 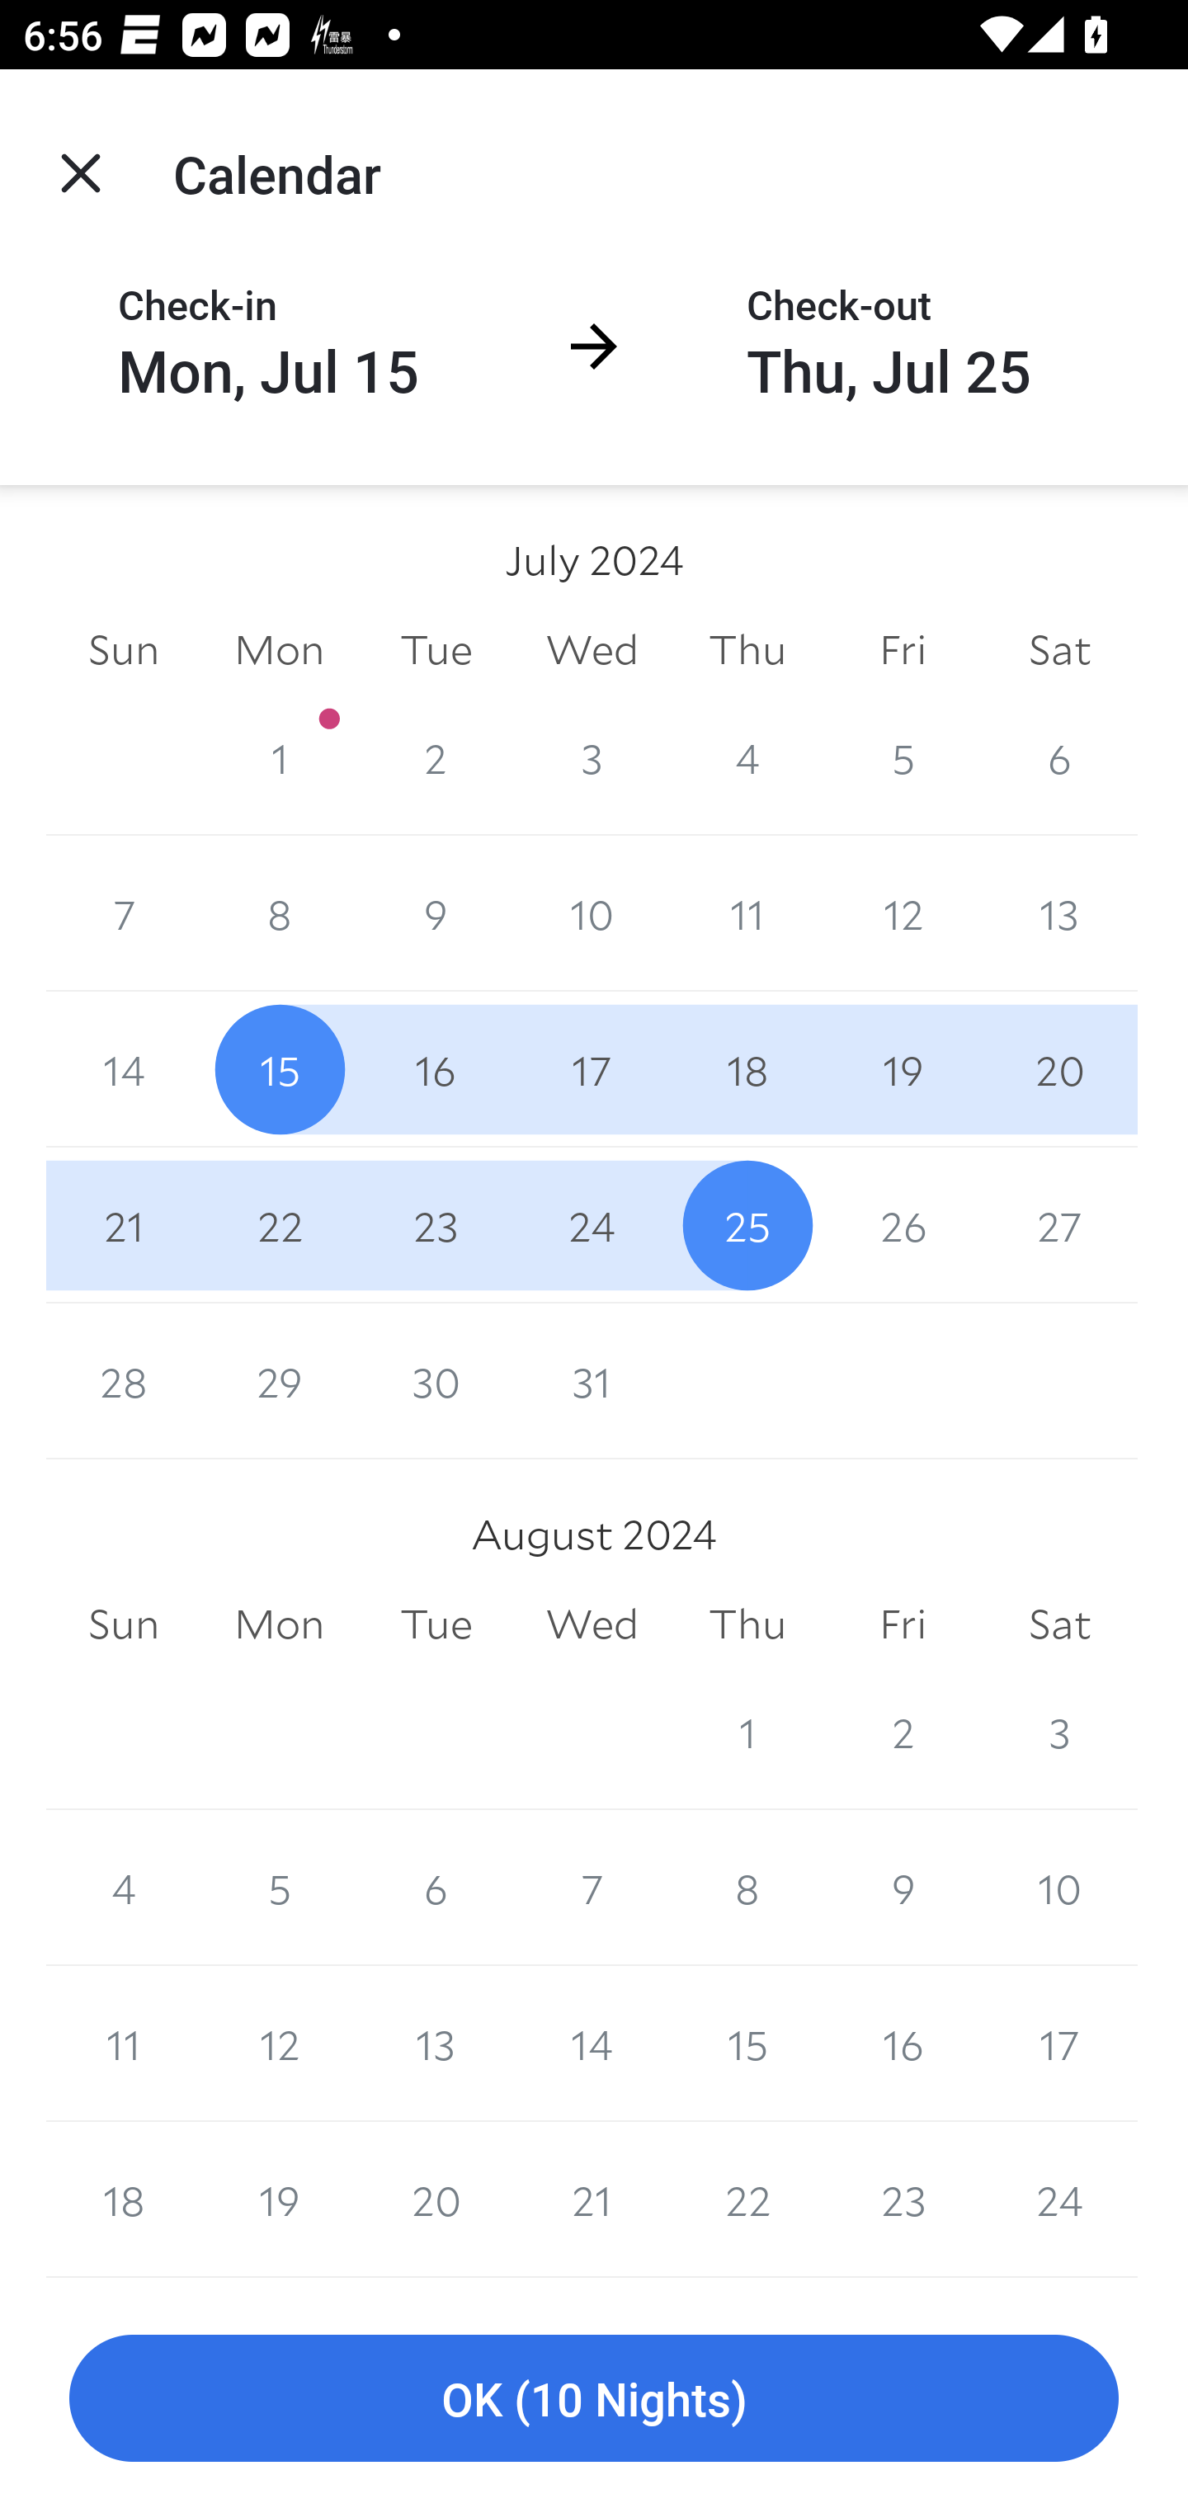 What do you see at coordinates (124, 912) in the screenshot?
I see `7 7 July 2024` at bounding box center [124, 912].